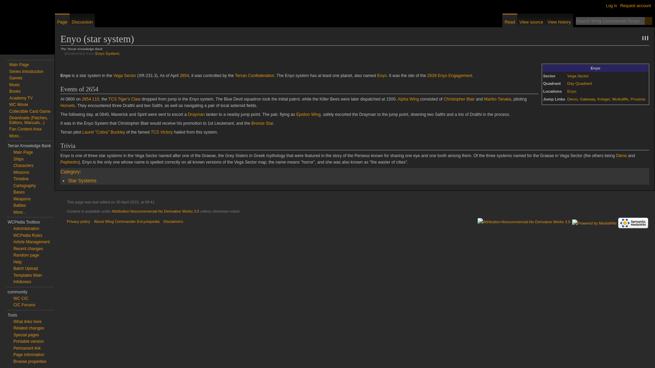 This screenshot has height=368, width=655. What do you see at coordinates (381, 75) in the screenshot?
I see `Enyo` at bounding box center [381, 75].